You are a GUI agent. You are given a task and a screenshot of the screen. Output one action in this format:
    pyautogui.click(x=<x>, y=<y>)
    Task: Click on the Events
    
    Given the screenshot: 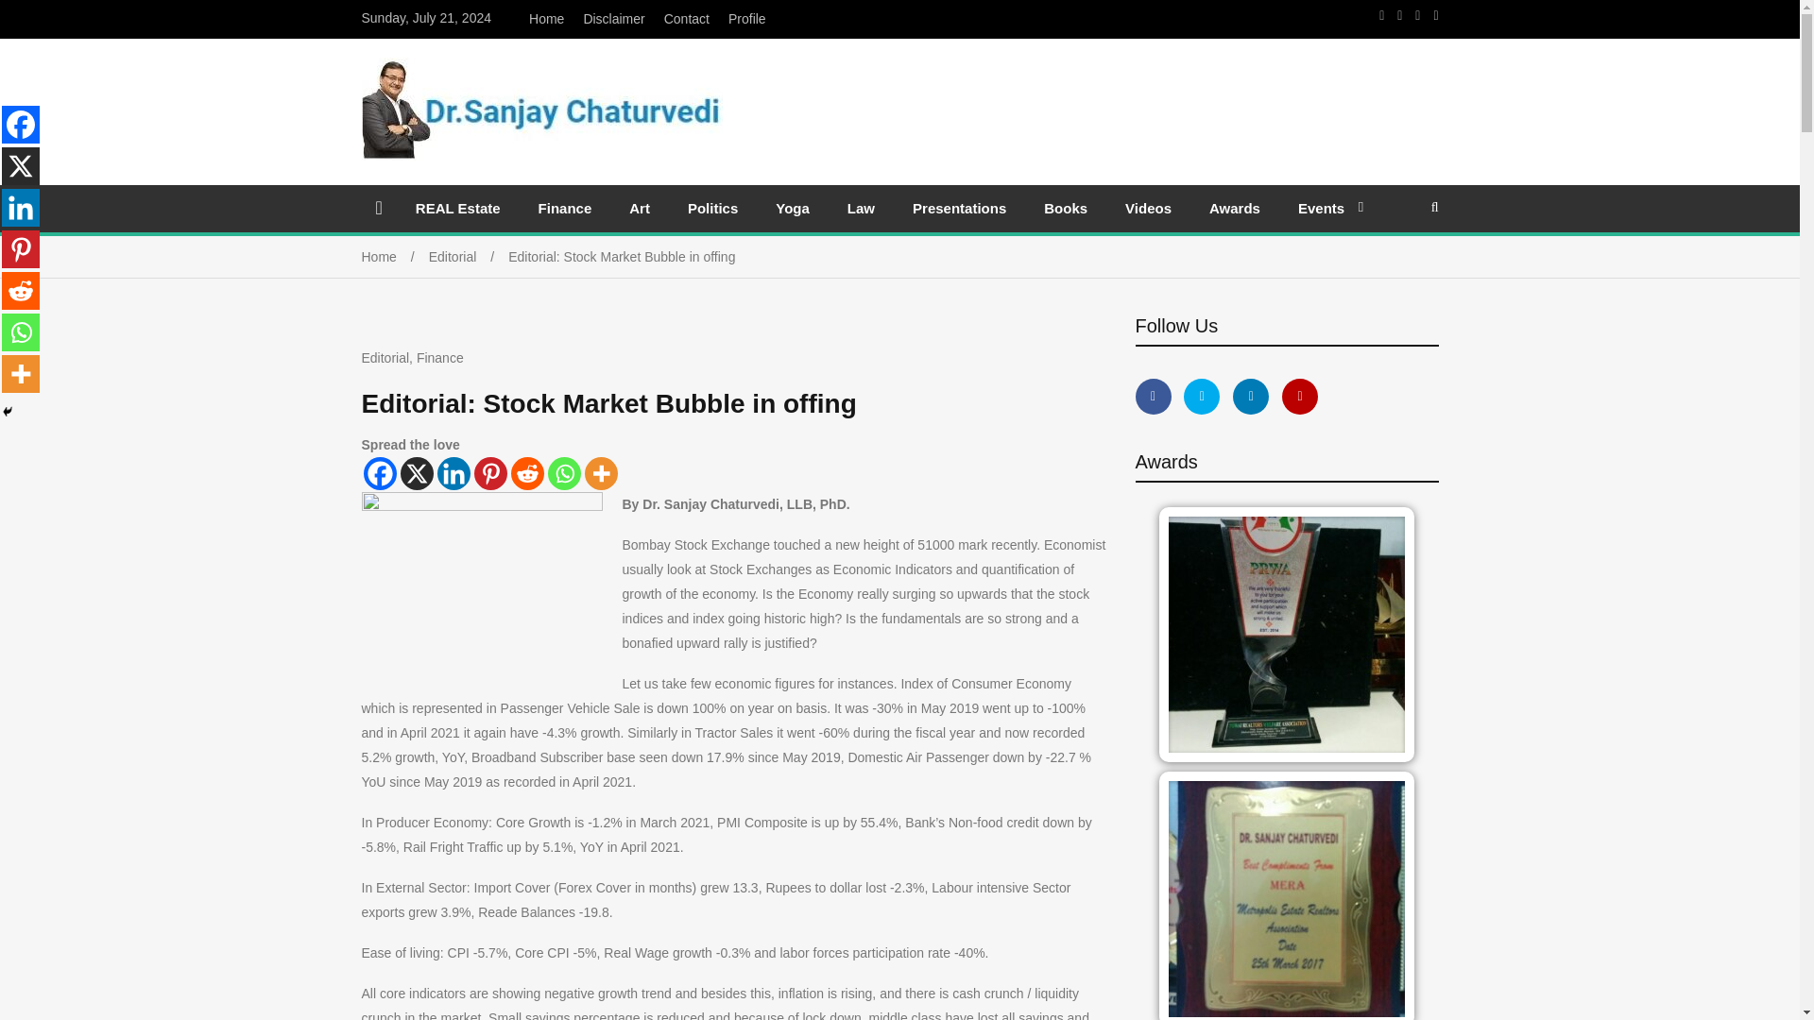 What is the action you would take?
    pyautogui.click(x=1326, y=208)
    